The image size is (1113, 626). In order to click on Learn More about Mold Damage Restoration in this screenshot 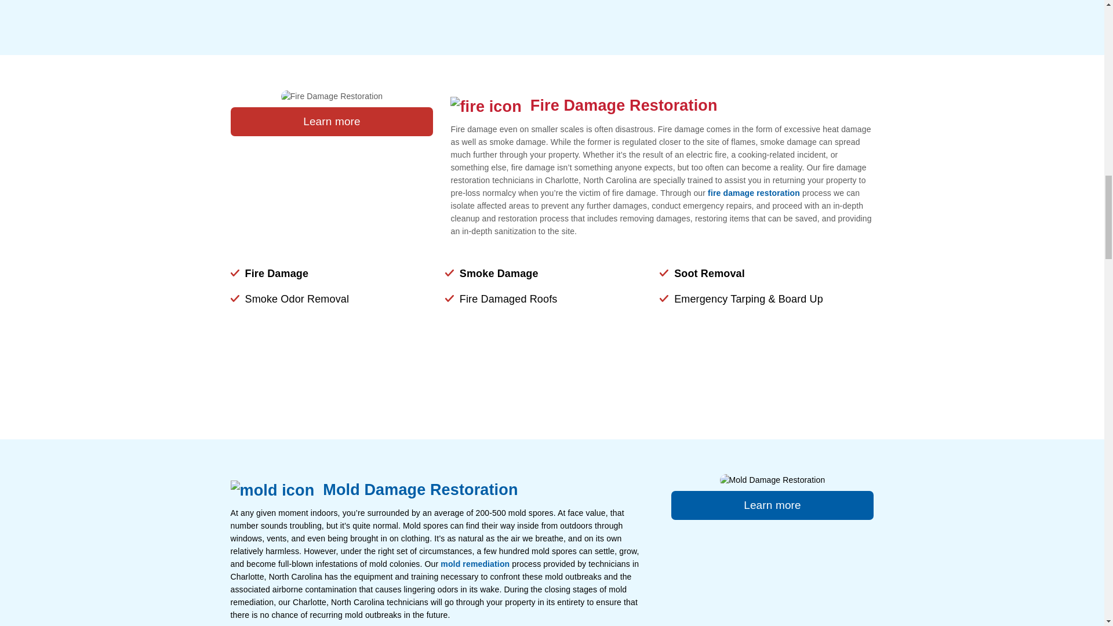, I will do `click(772, 505)`.